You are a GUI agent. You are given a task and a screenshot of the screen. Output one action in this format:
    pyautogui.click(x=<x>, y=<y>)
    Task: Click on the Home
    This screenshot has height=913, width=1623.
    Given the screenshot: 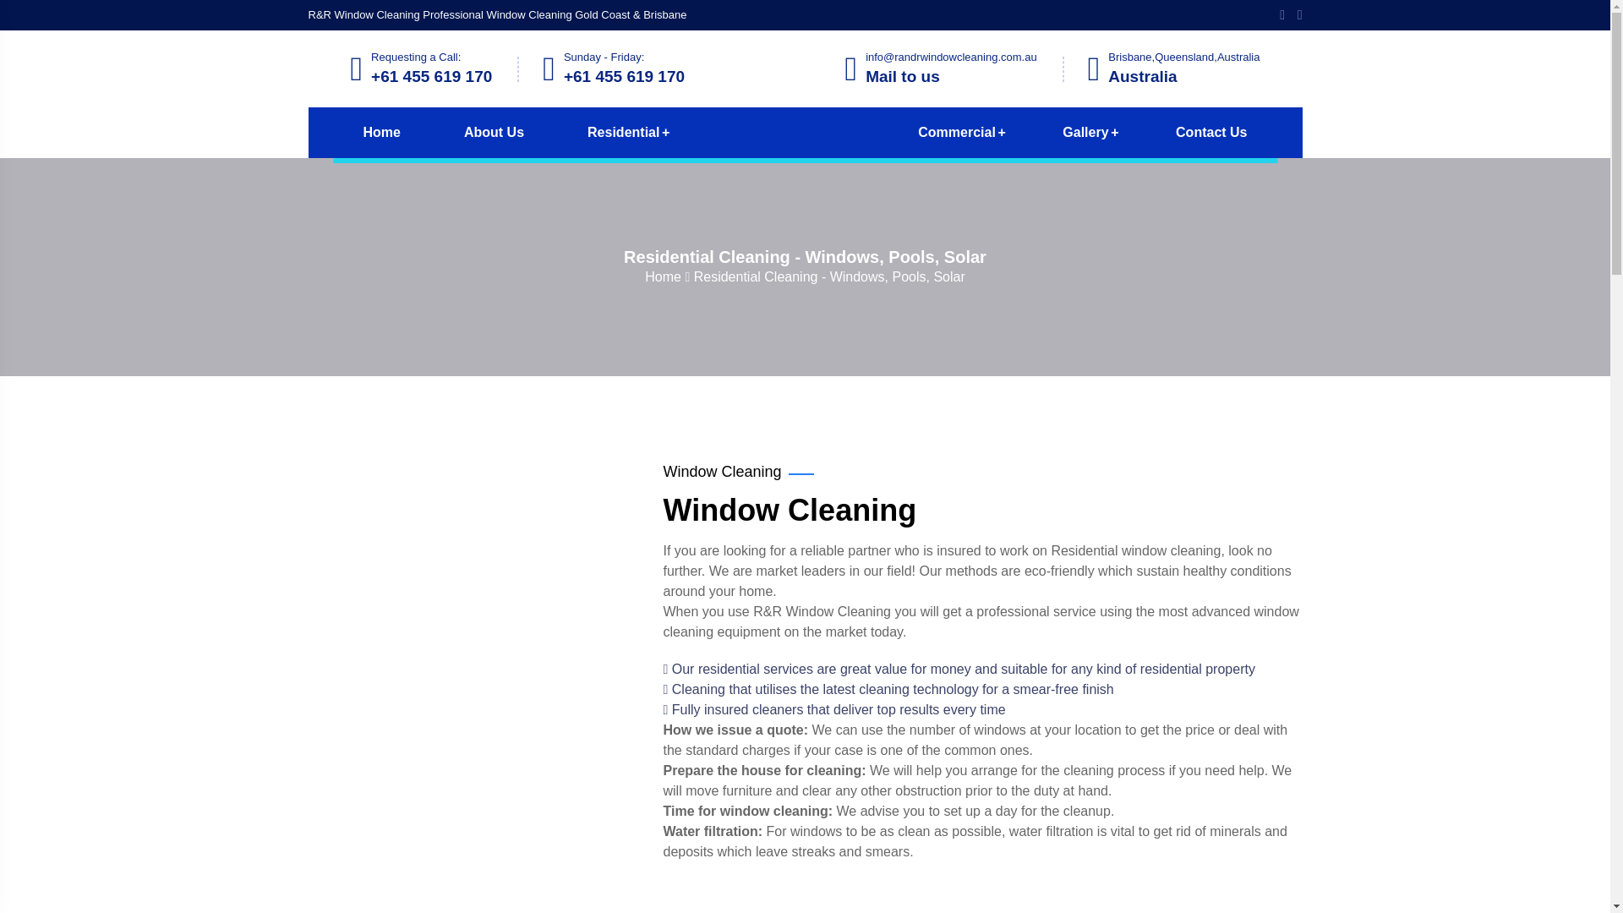 What is the action you would take?
    pyautogui.click(x=380, y=132)
    